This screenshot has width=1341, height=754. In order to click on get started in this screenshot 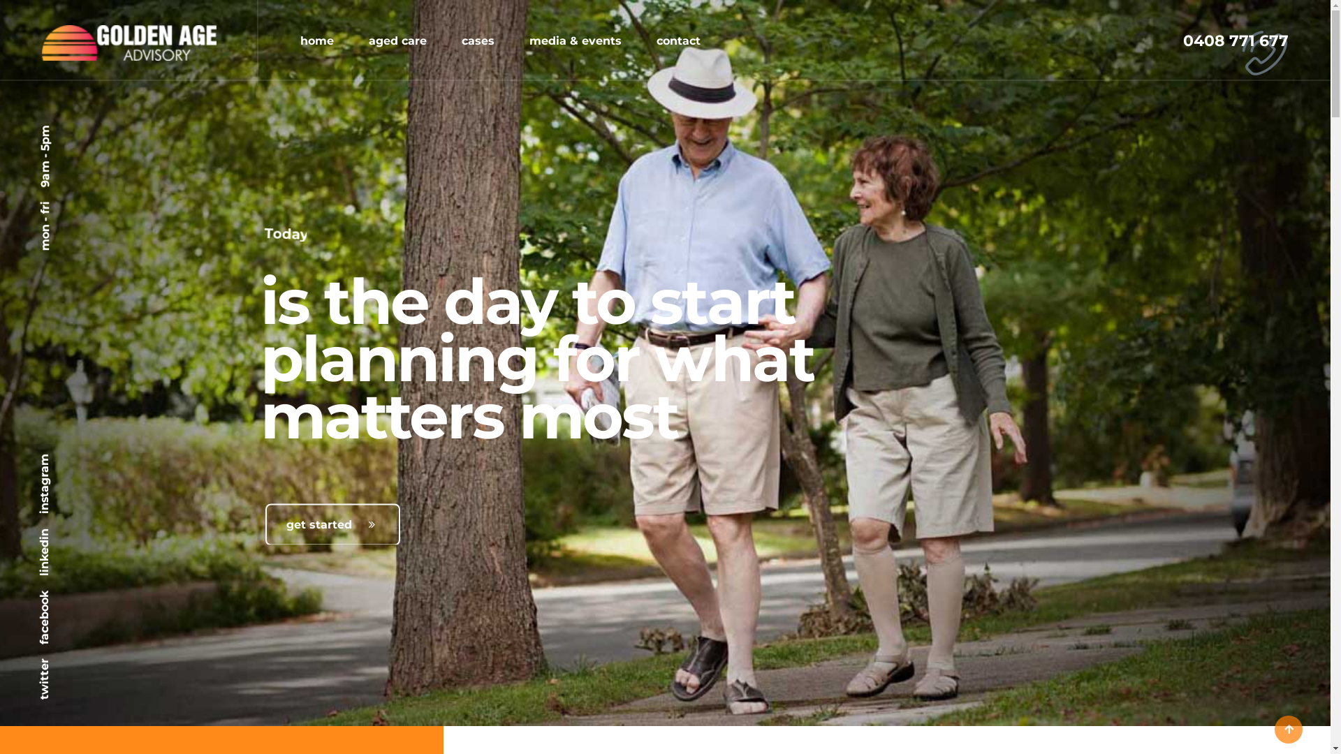, I will do `click(332, 524)`.